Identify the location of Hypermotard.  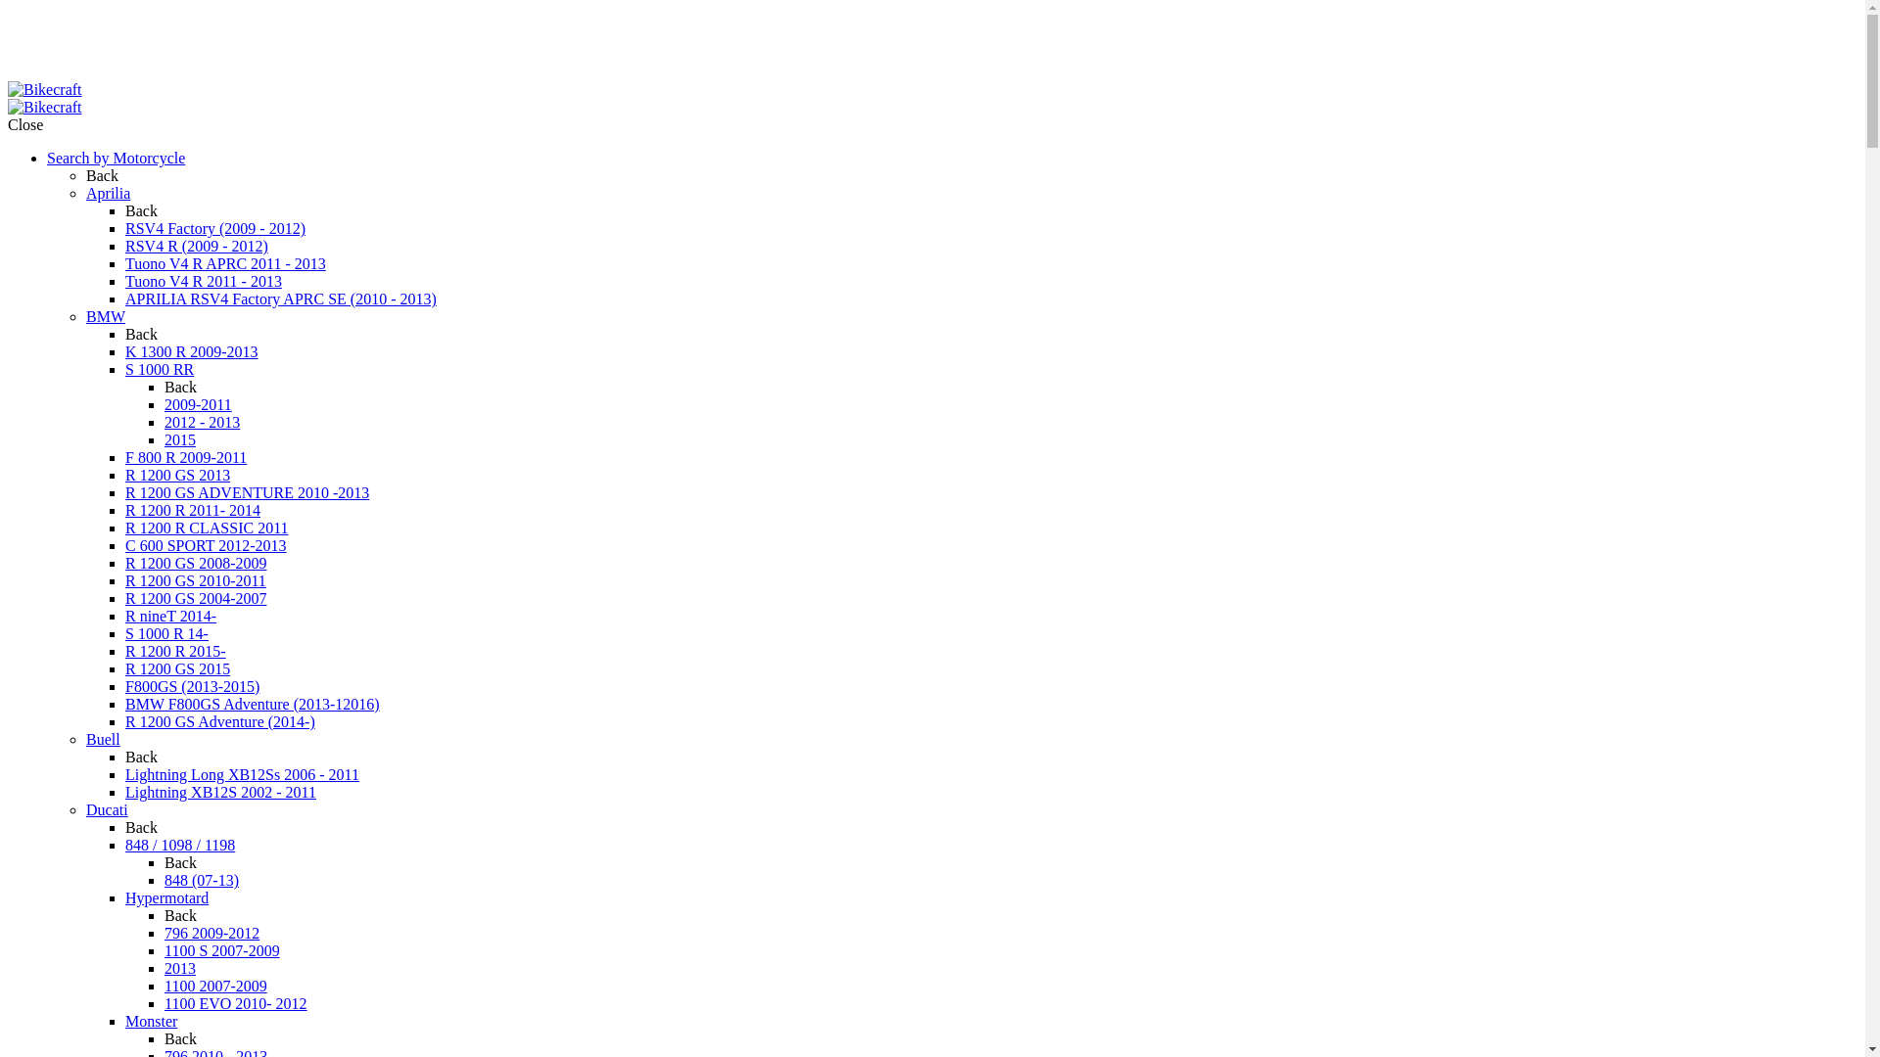
(166, 898).